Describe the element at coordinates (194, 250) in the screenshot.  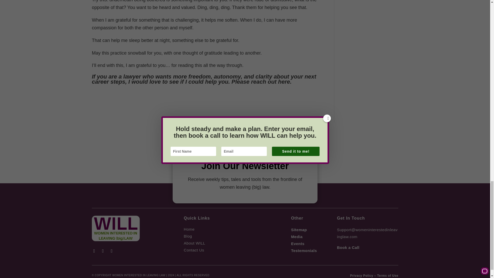
I see `Contact Us` at that location.